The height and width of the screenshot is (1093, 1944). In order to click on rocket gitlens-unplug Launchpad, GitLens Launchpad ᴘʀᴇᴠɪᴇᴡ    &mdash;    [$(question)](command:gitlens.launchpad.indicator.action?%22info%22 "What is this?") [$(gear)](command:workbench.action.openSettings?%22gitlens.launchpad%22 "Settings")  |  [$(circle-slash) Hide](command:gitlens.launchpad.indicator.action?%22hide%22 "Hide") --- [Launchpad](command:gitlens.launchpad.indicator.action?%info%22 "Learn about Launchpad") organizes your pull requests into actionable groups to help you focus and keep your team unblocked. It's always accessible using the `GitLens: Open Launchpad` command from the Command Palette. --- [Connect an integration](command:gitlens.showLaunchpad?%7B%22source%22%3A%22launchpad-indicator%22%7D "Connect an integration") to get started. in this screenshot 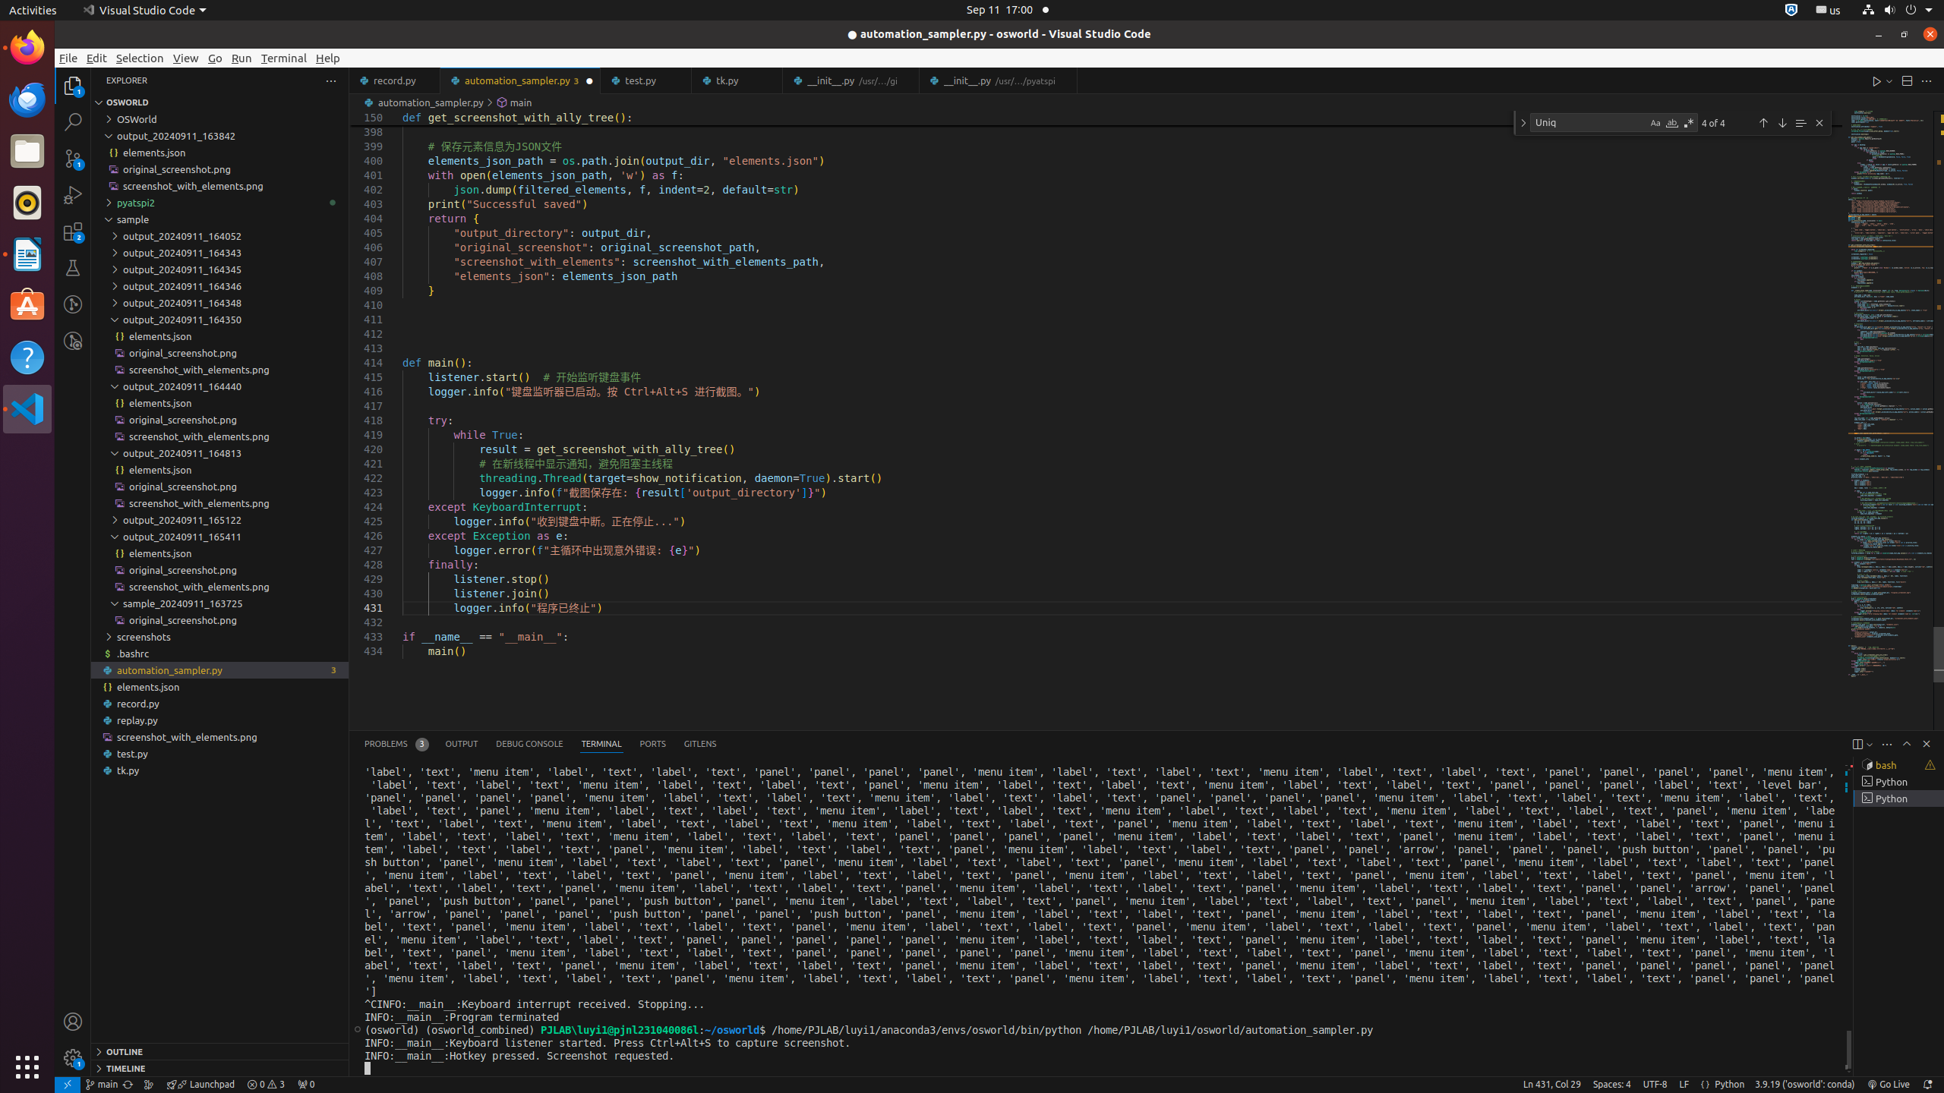, I will do `click(200, 1085)`.